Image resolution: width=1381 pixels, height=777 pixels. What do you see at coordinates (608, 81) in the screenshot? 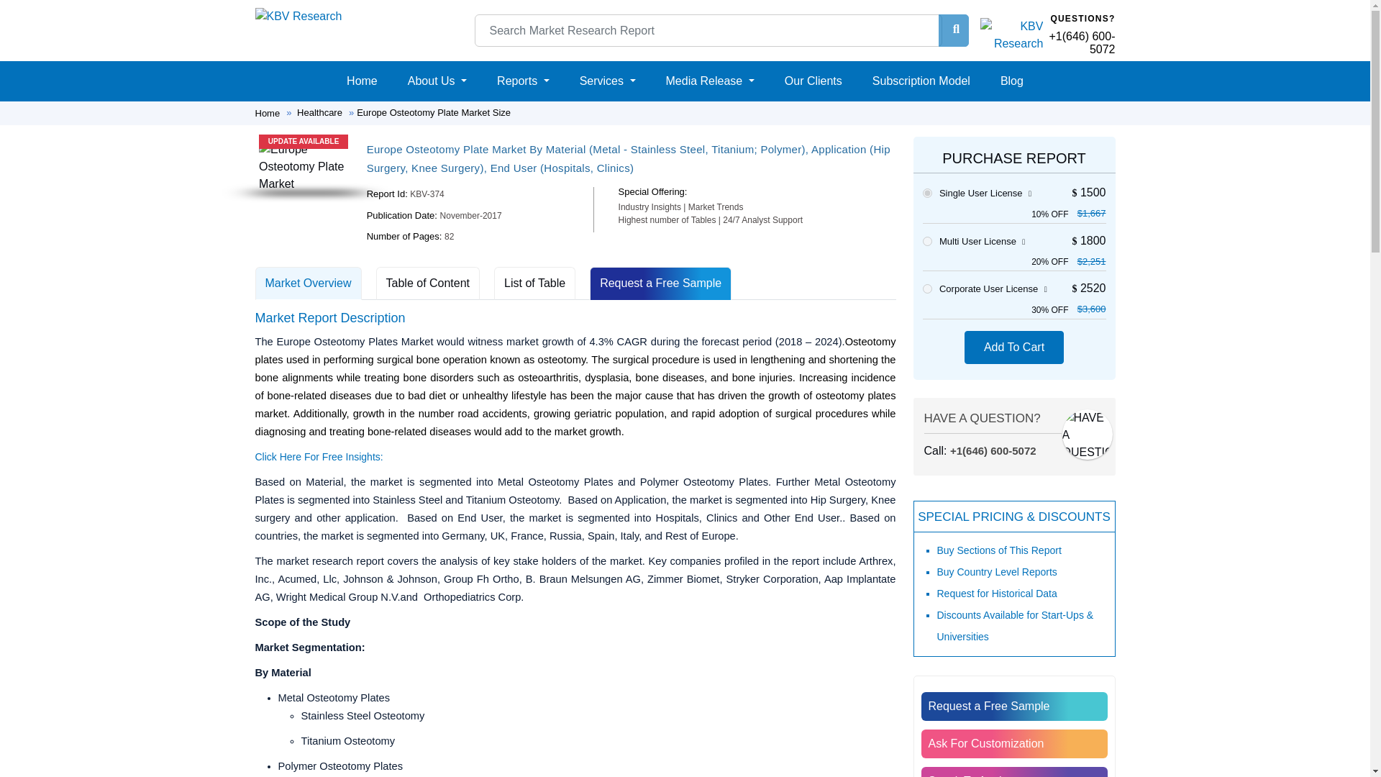
I see `Services` at bounding box center [608, 81].